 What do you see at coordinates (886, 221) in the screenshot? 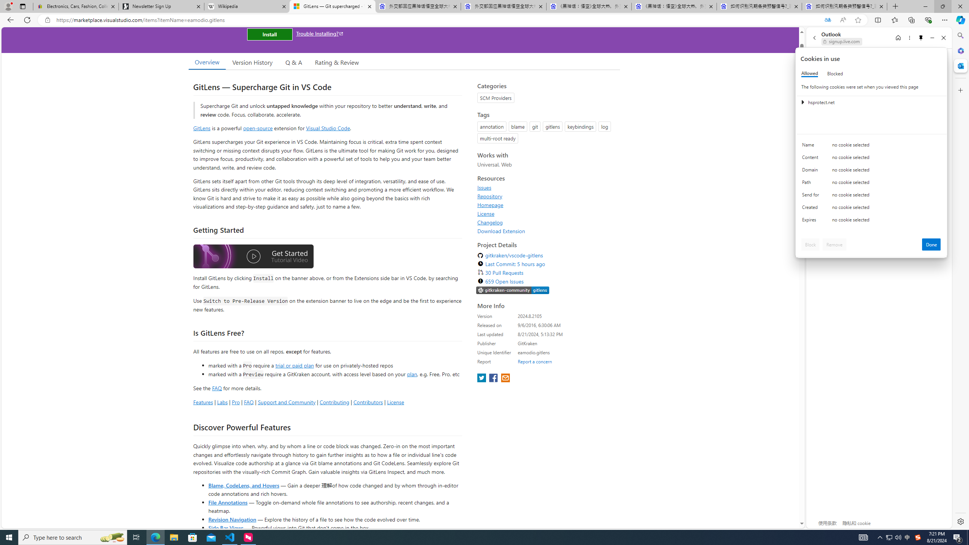
I see `no cookie selected` at bounding box center [886, 221].